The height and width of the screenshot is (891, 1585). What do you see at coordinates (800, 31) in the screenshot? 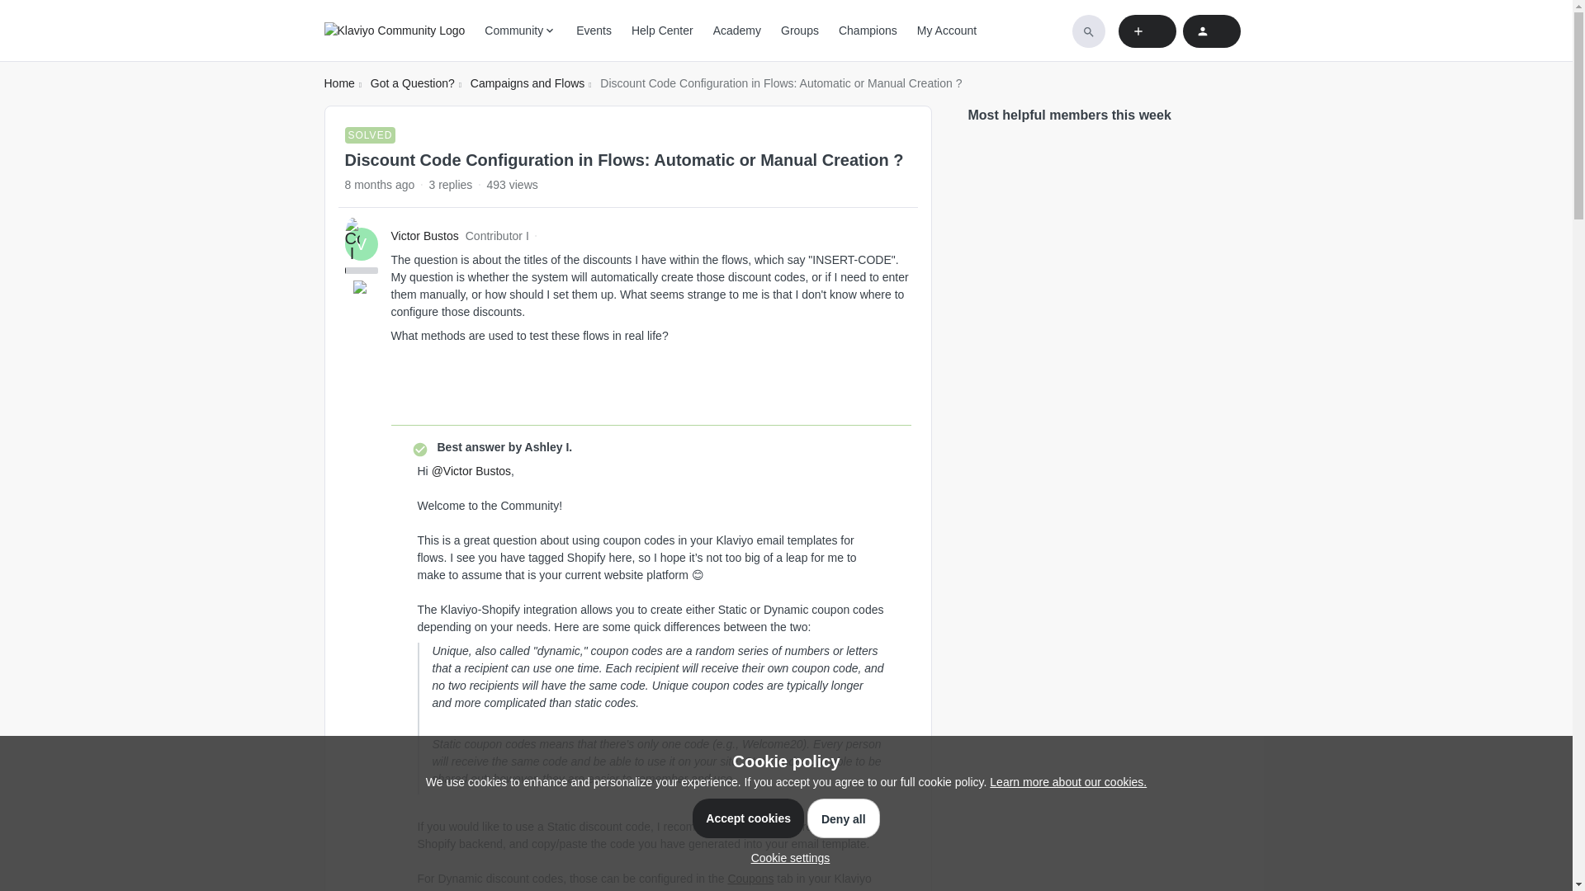
I see `Groups` at bounding box center [800, 31].